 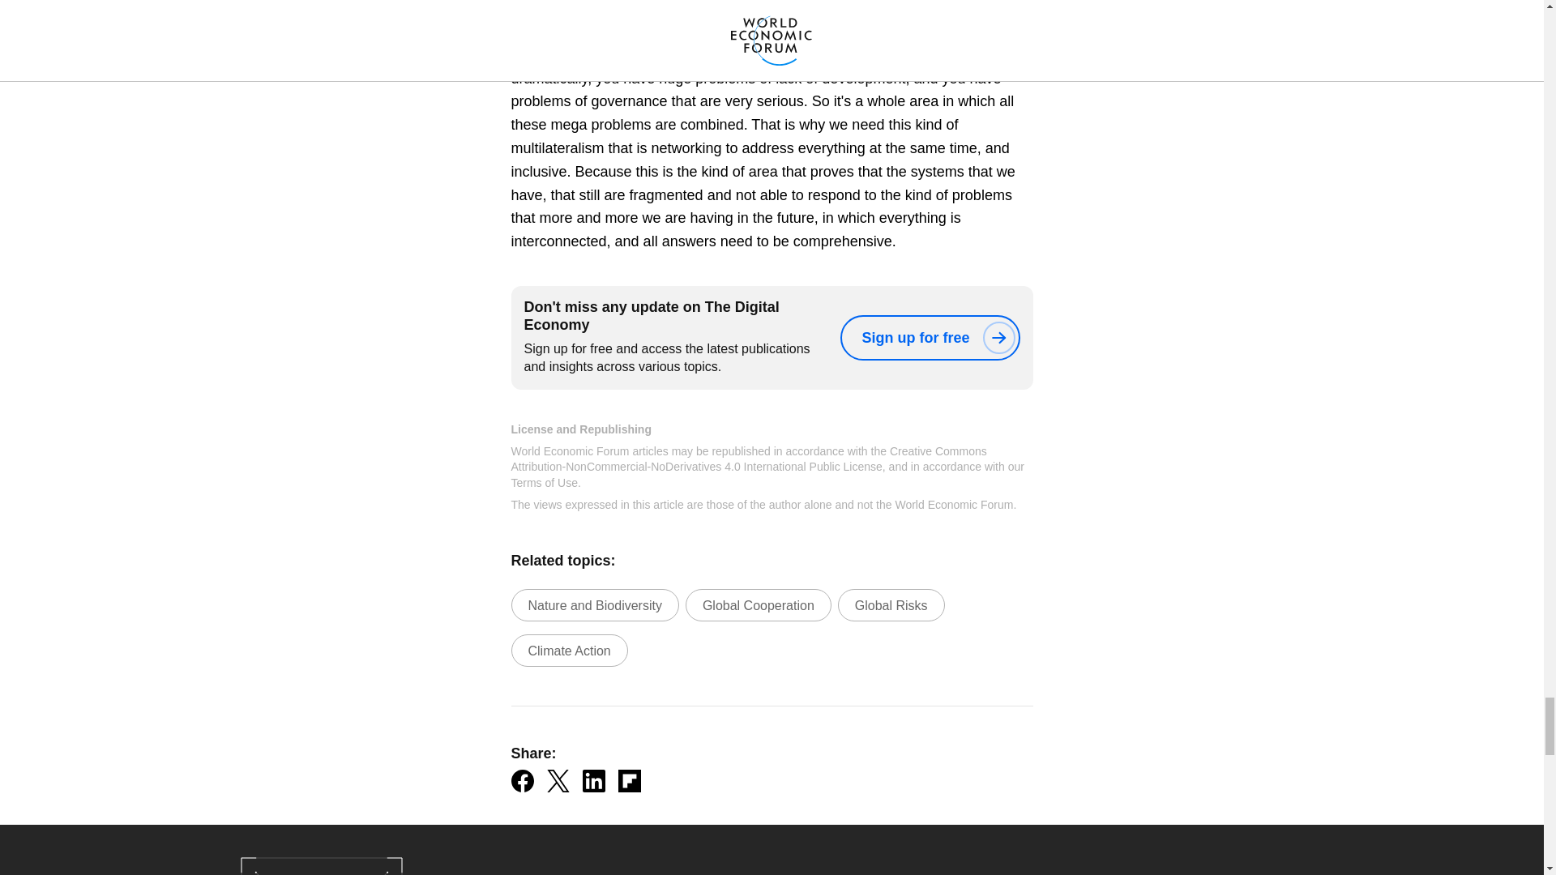 What do you see at coordinates (759, 604) in the screenshot?
I see `Global Cooperation` at bounding box center [759, 604].